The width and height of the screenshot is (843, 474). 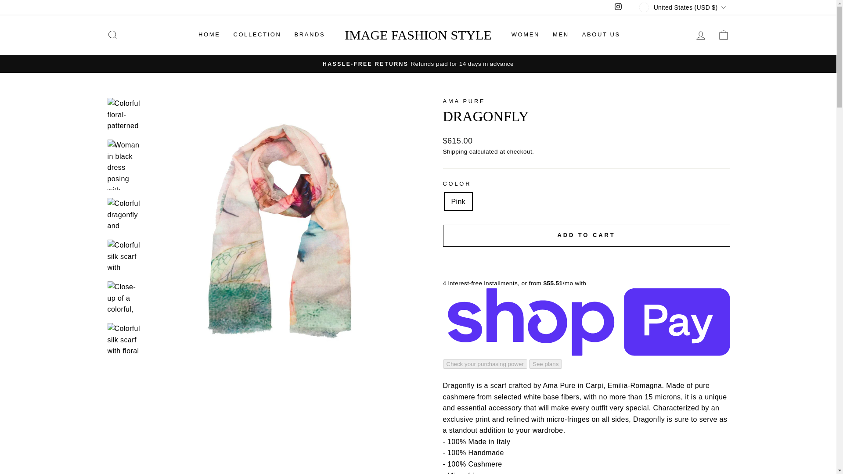 What do you see at coordinates (701, 35) in the screenshot?
I see `ACCOUNT` at bounding box center [701, 35].